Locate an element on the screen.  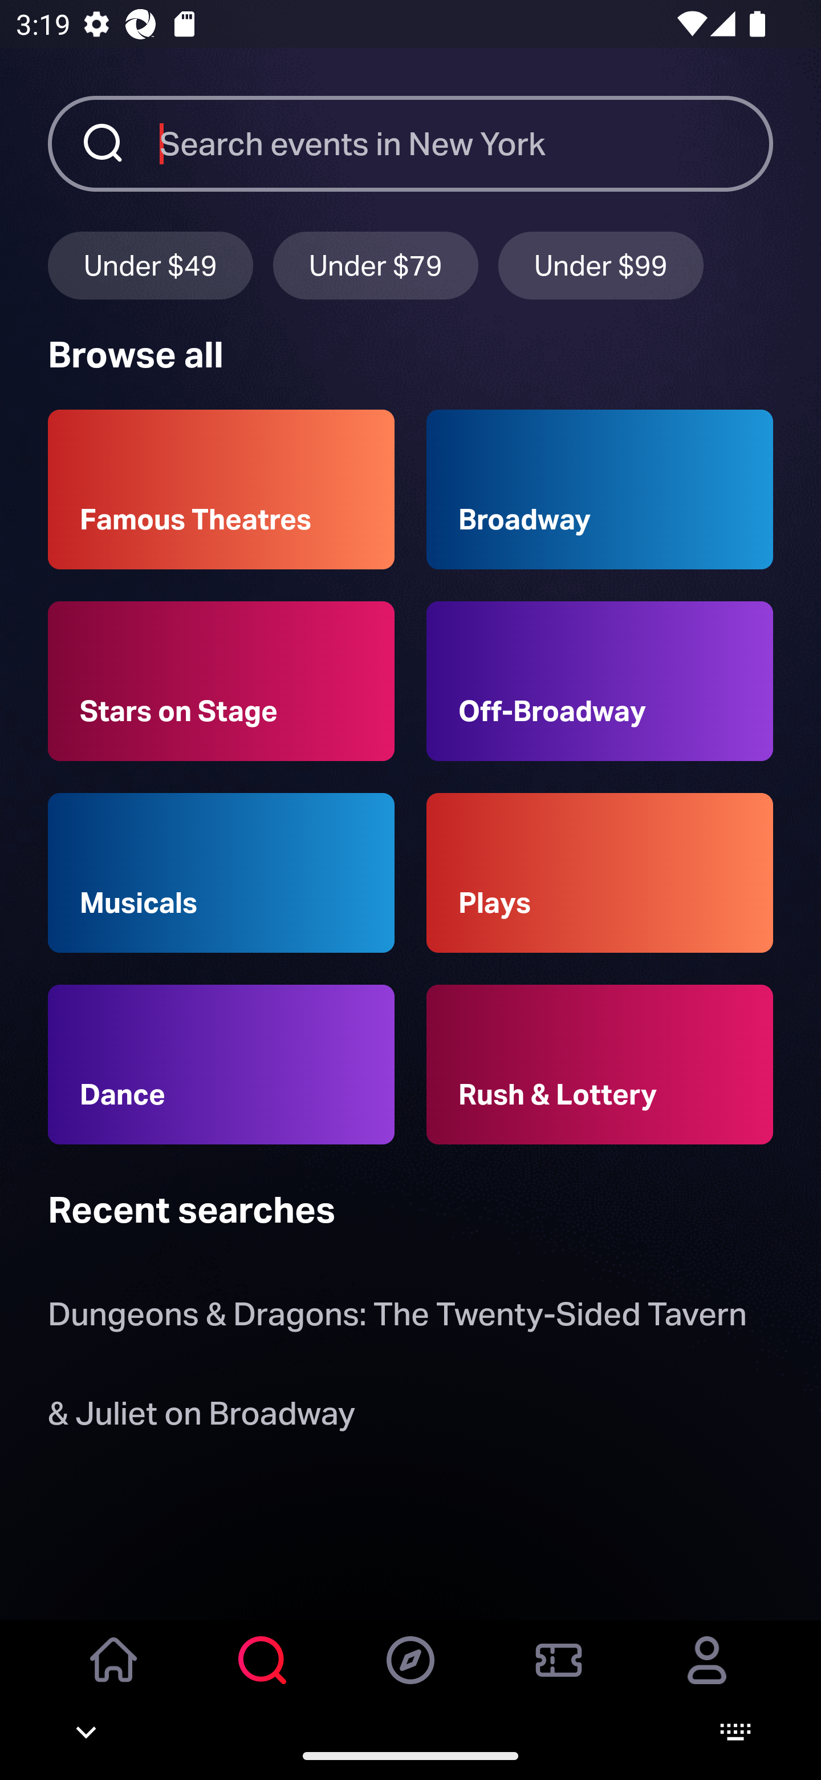
Search events in New York is located at coordinates (466, 143).